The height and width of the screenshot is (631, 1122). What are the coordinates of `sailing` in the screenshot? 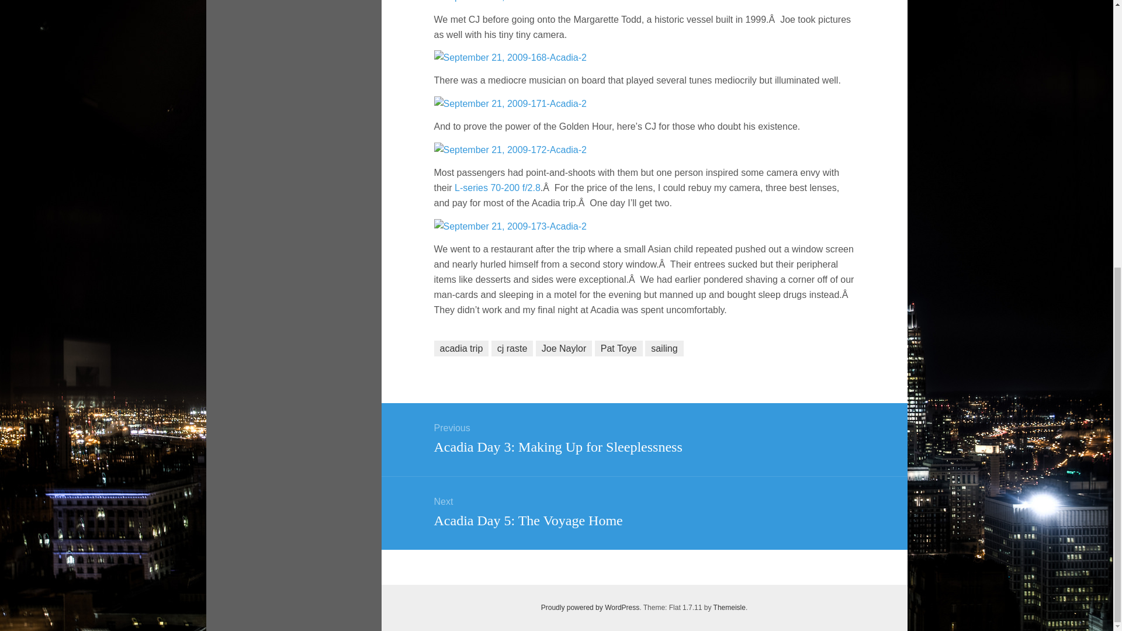 It's located at (664, 348).